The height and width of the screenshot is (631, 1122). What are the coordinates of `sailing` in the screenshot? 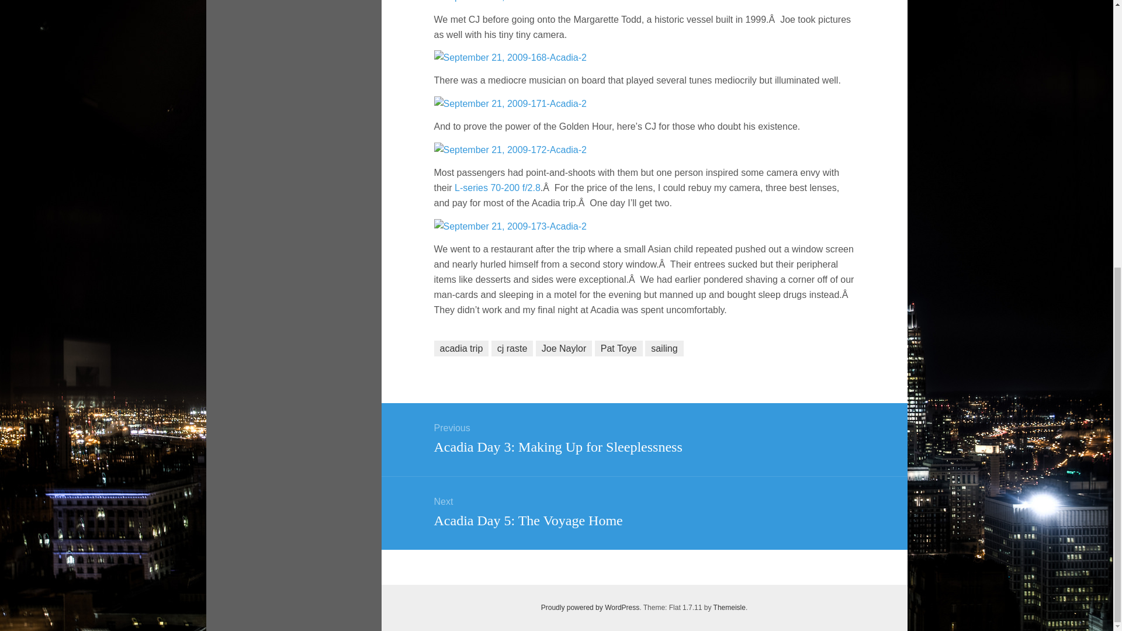 It's located at (664, 348).